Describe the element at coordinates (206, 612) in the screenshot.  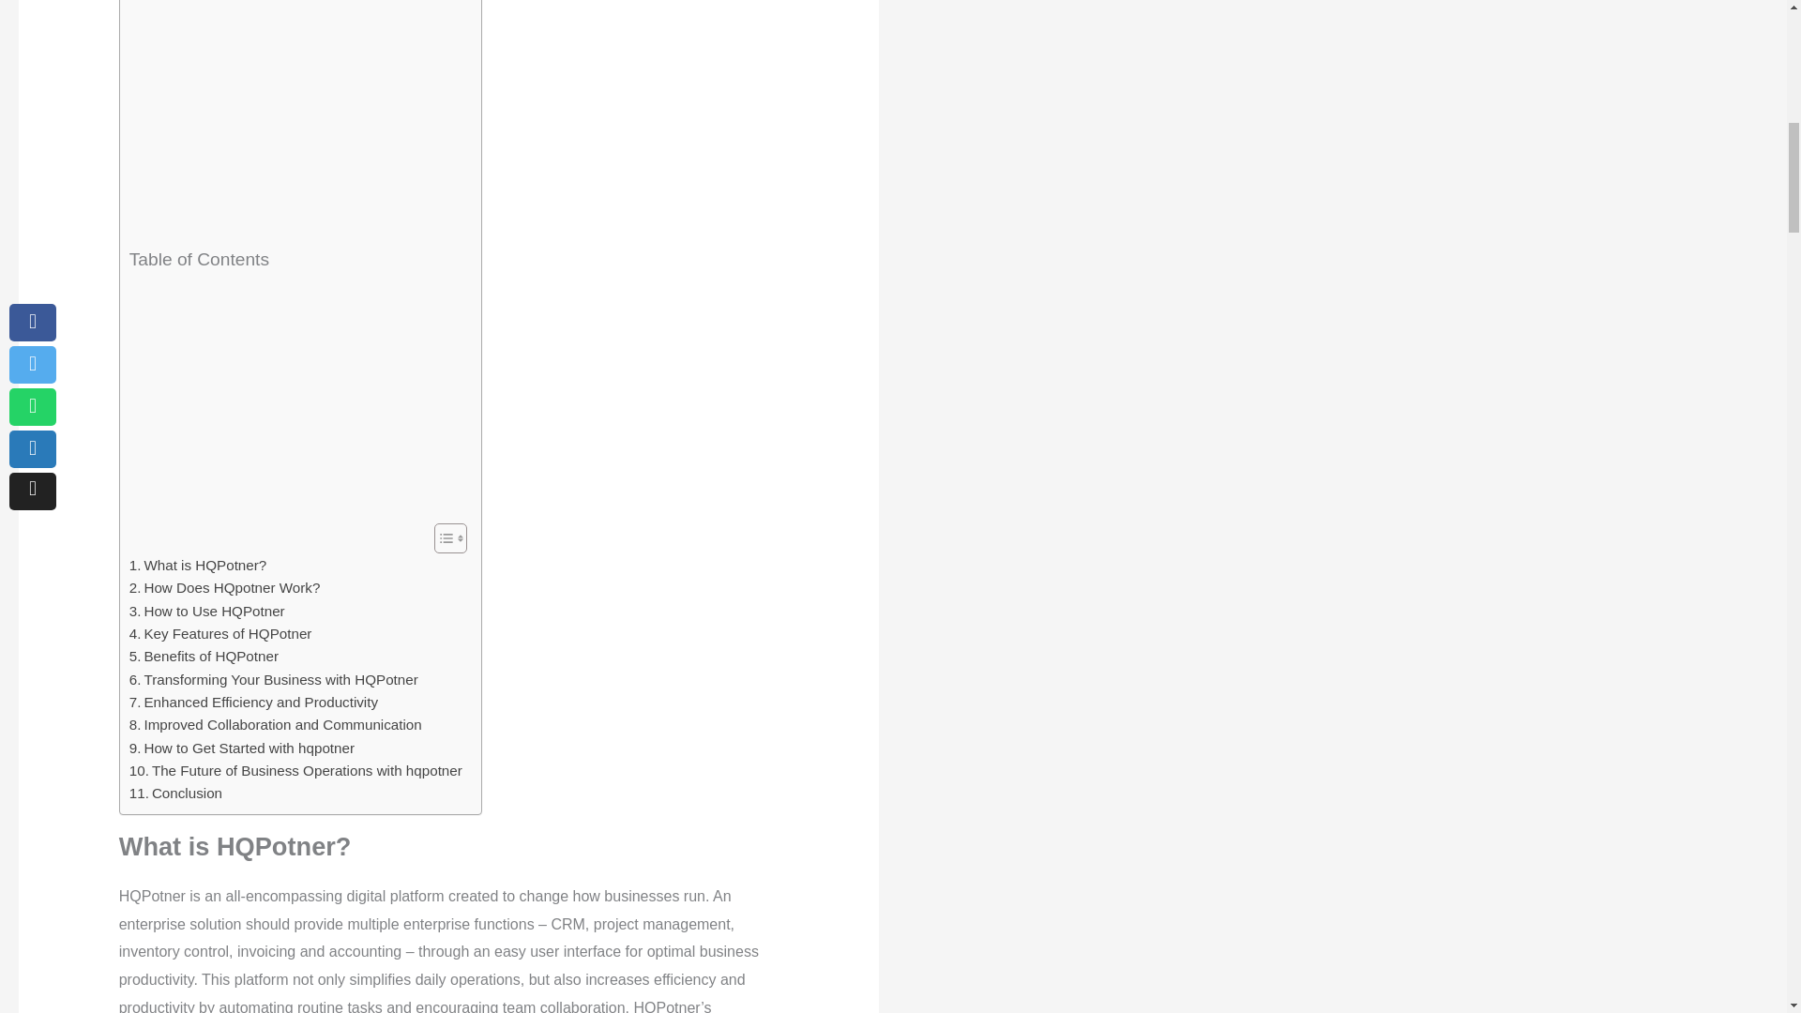
I see `How to Use HQPotner` at that location.